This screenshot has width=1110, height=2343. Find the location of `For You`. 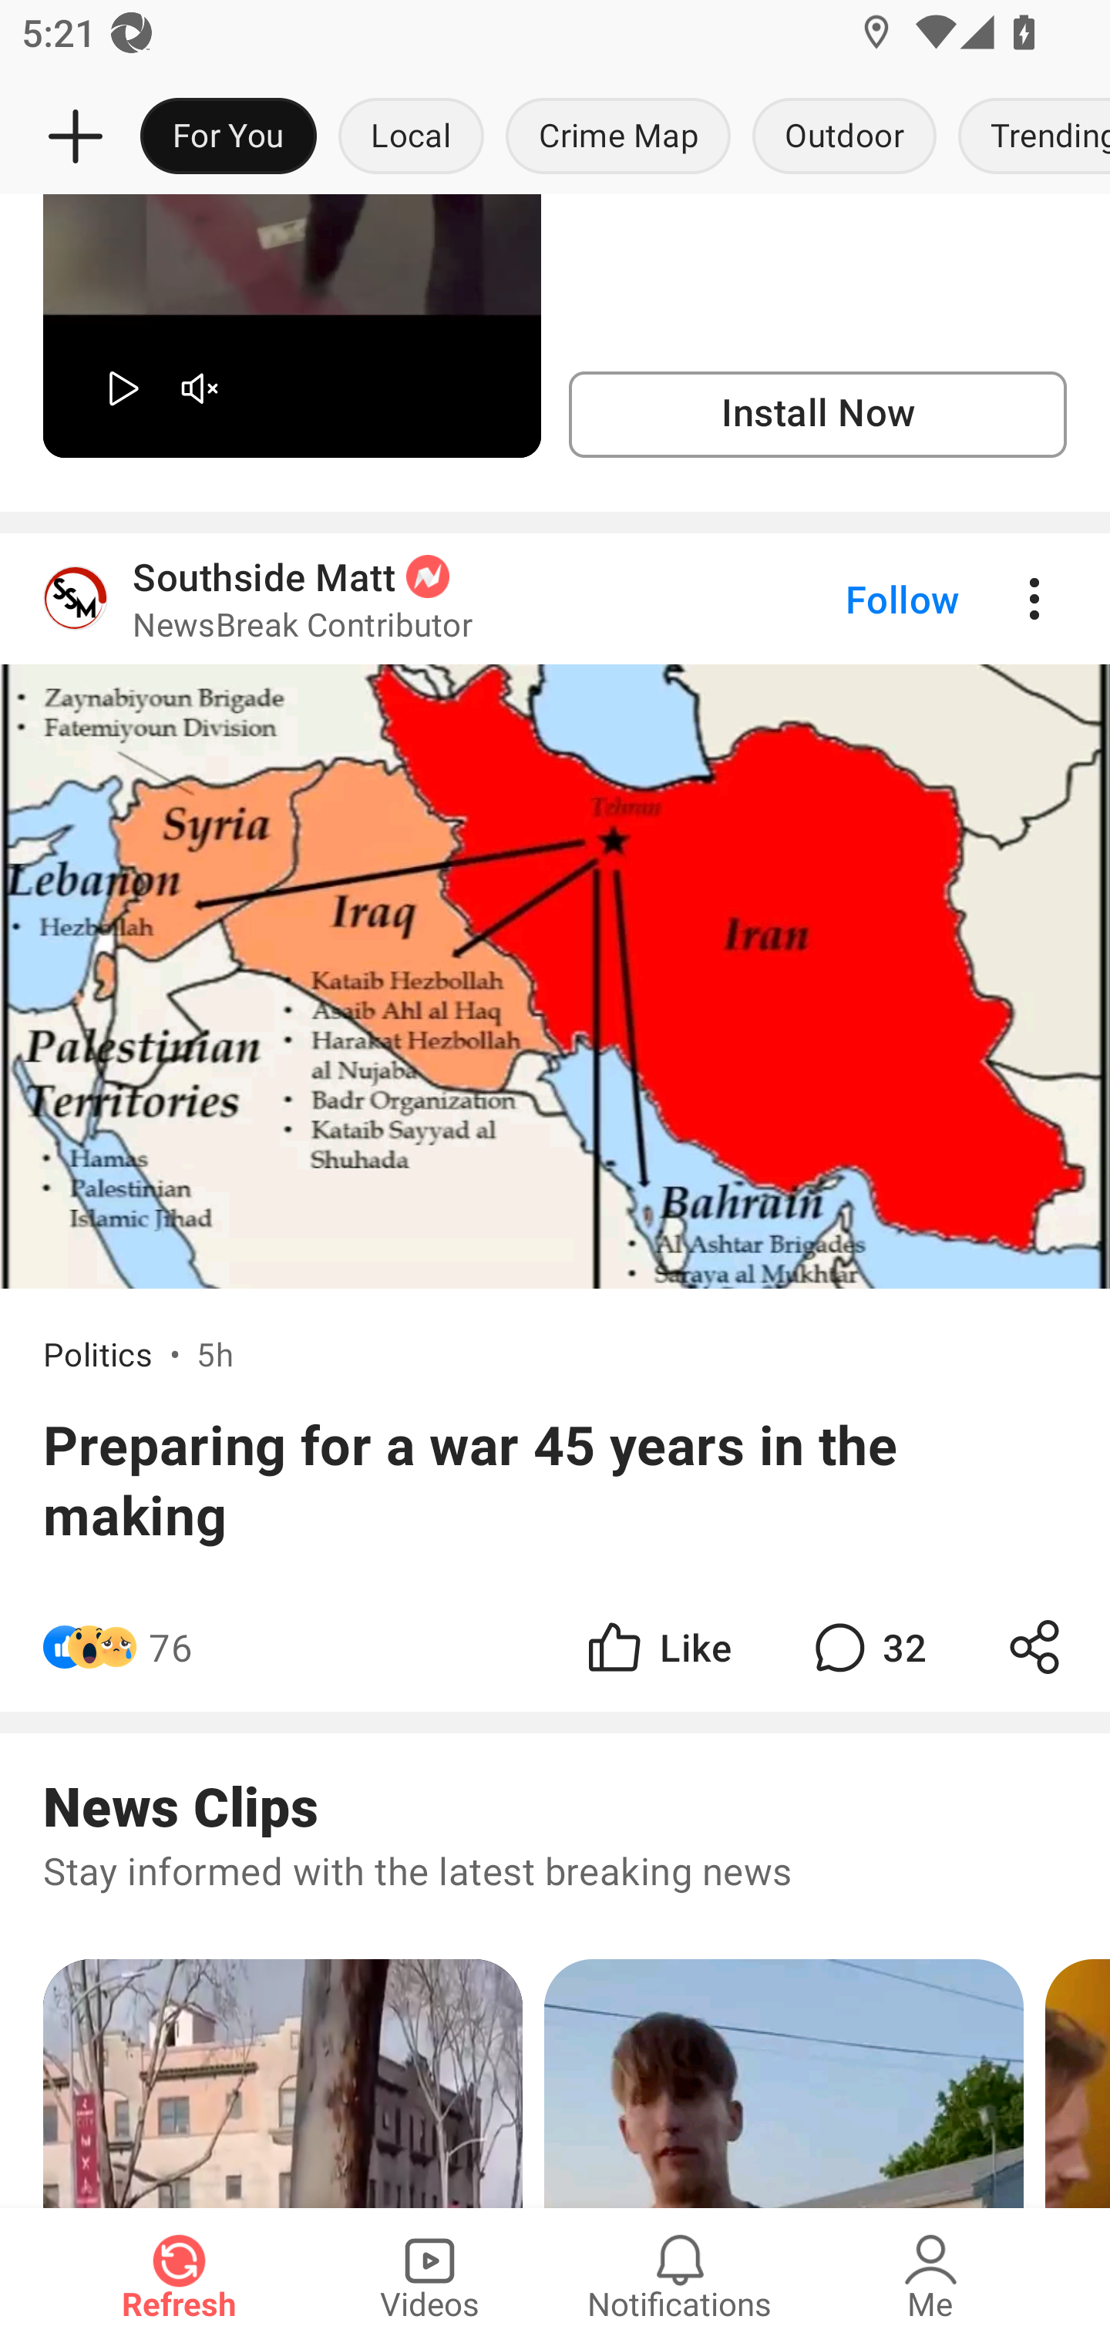

For You is located at coordinates (228, 137).